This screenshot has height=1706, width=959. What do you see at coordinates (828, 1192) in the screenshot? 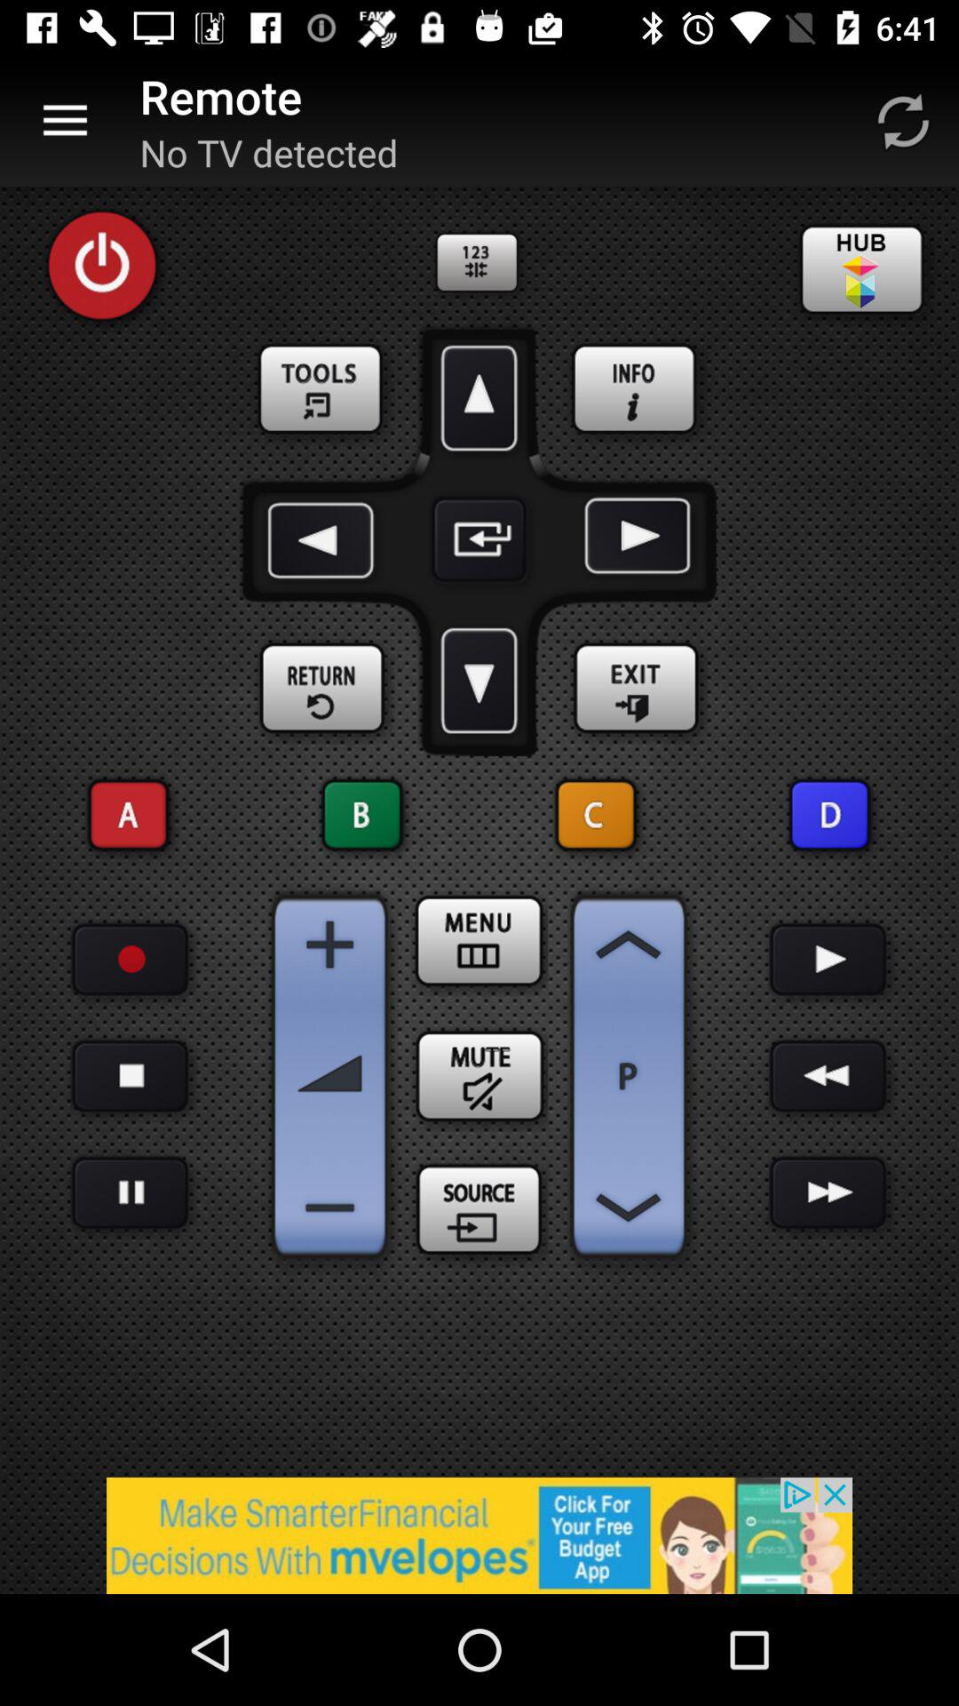
I see `fast forward` at bounding box center [828, 1192].